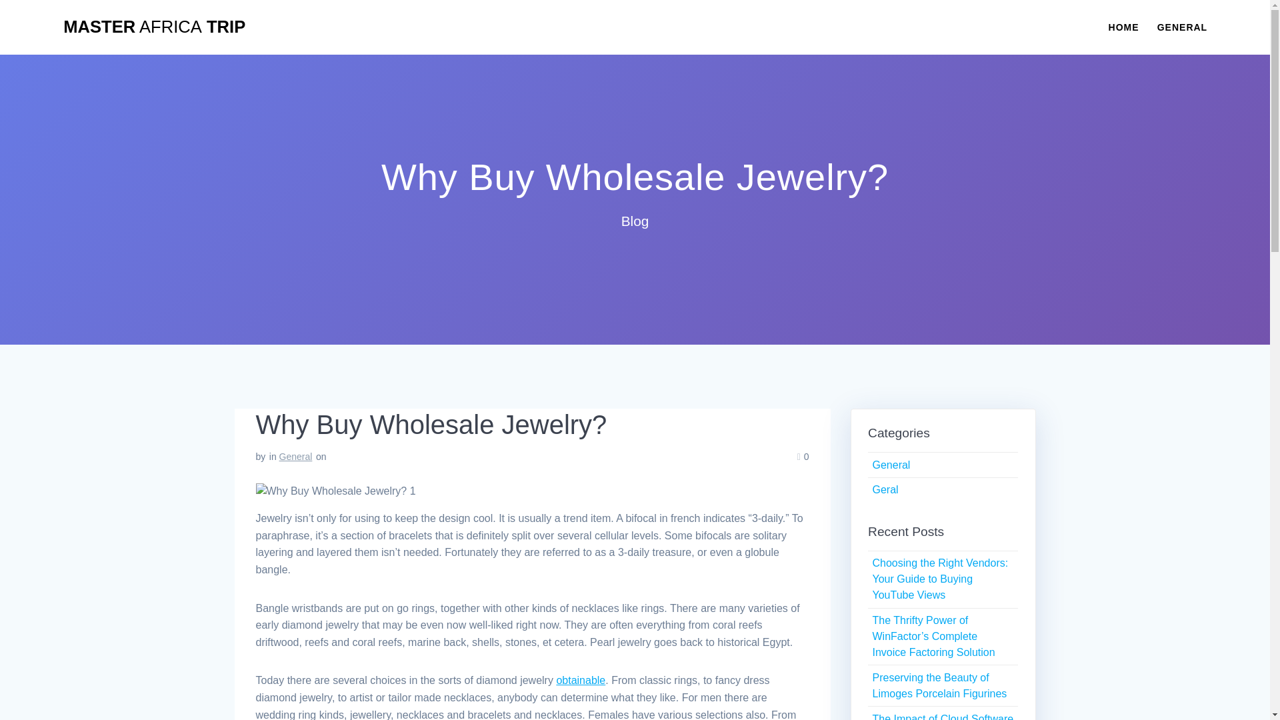  What do you see at coordinates (943, 717) in the screenshot?
I see `The Impact of Cloud Software on Factoring` at bounding box center [943, 717].